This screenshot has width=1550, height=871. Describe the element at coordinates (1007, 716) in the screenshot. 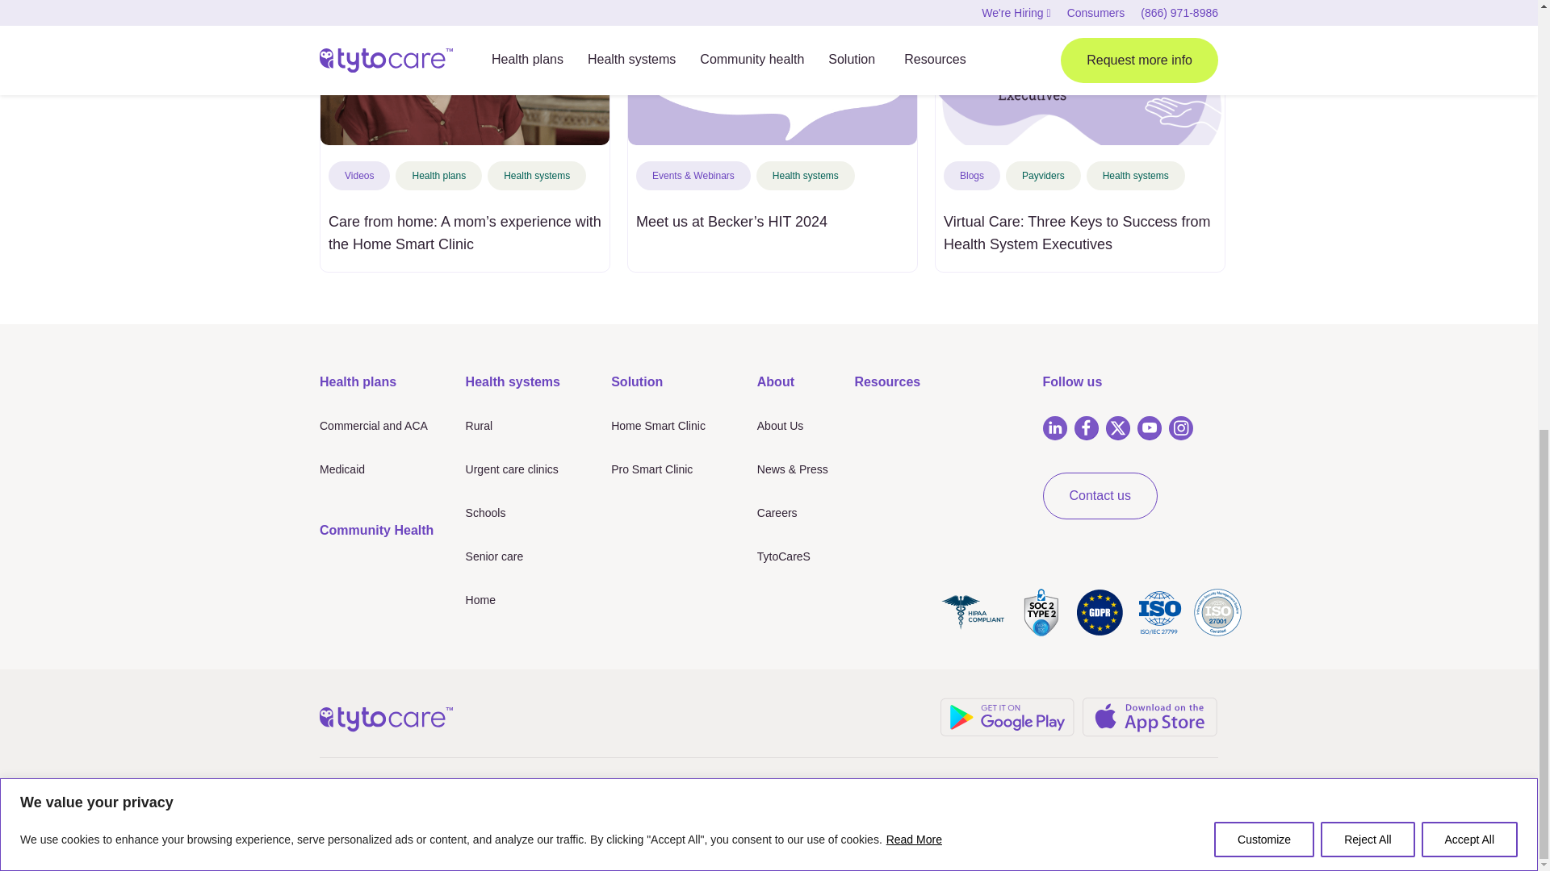

I see `googleplay-1` at that location.